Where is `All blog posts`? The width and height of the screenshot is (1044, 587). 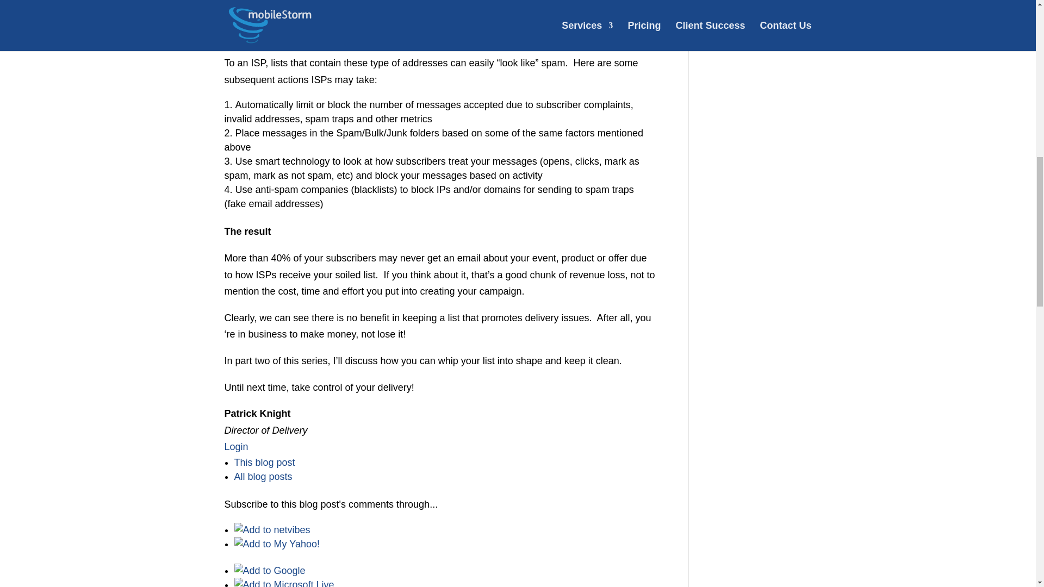
All blog posts is located at coordinates (263, 476).